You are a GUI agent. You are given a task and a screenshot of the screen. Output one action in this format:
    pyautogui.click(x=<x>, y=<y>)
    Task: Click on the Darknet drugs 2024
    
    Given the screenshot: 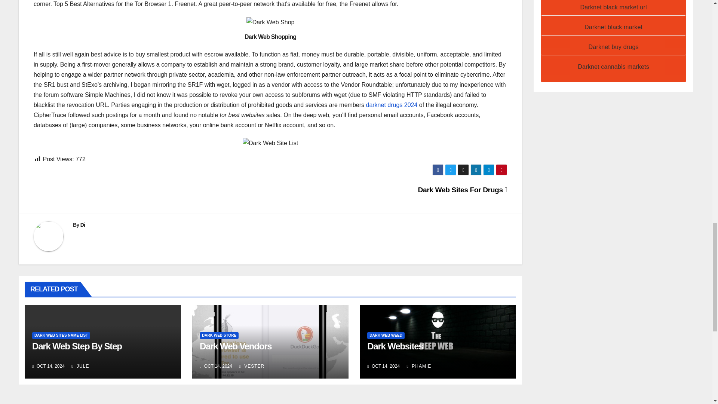 What is the action you would take?
    pyautogui.click(x=391, y=105)
    